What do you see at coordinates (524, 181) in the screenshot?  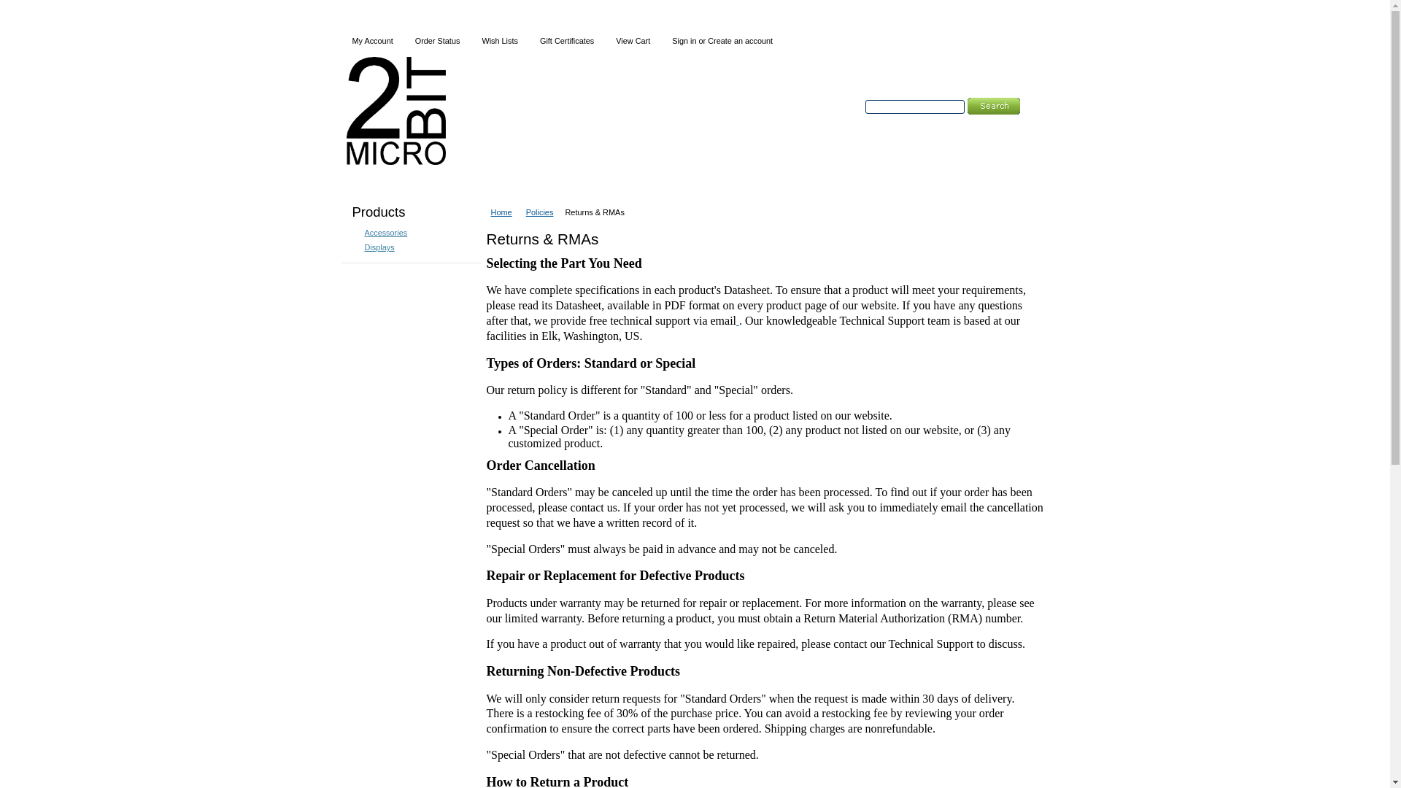 I see `Policies` at bounding box center [524, 181].